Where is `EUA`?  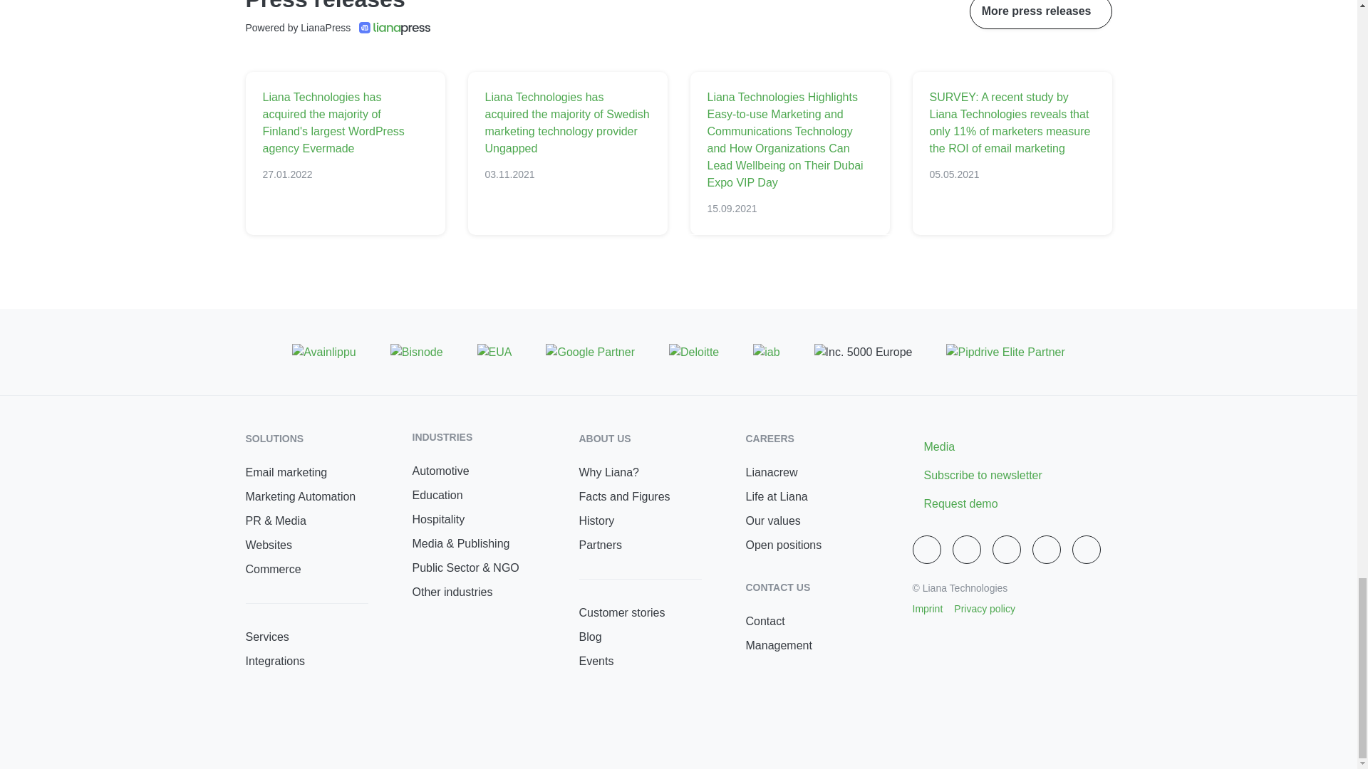 EUA is located at coordinates (494, 352).